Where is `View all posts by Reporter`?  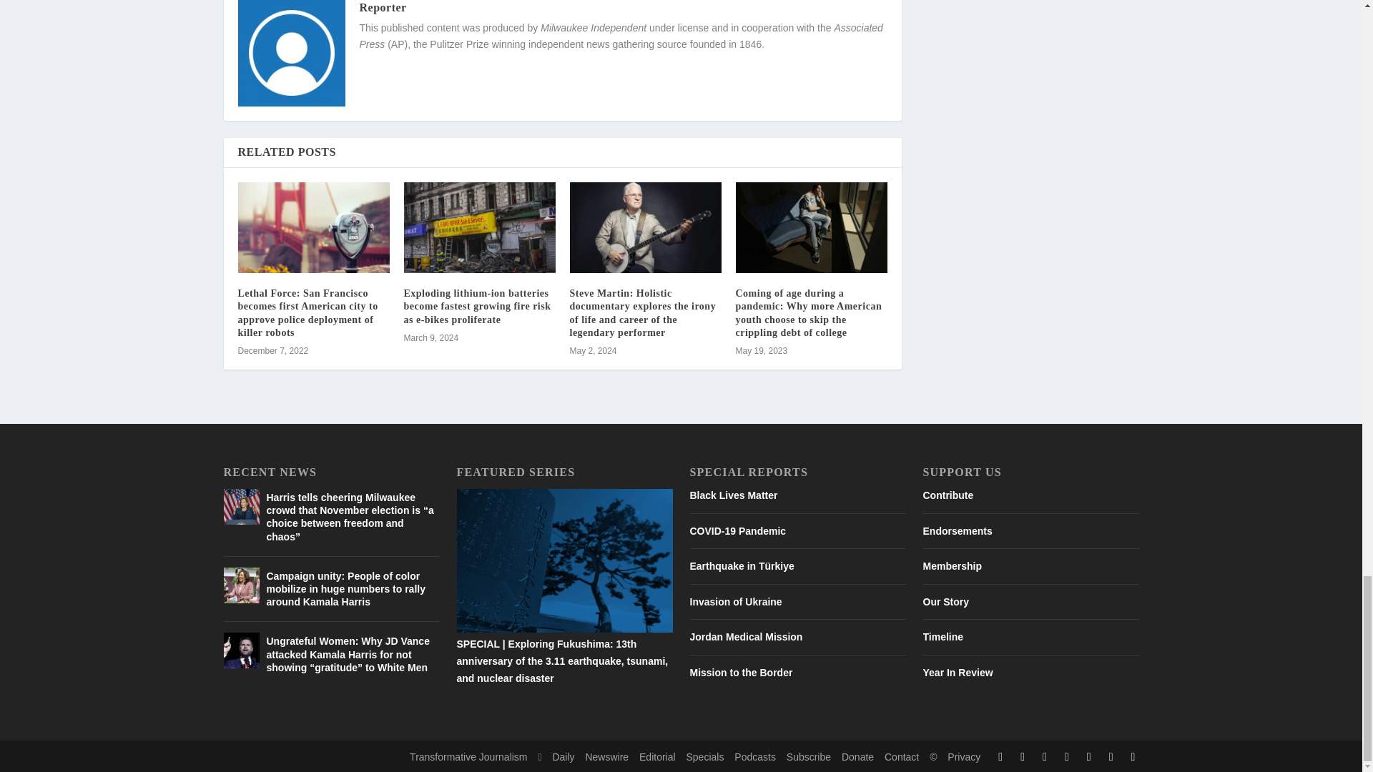
View all posts by Reporter is located at coordinates (382, 7).